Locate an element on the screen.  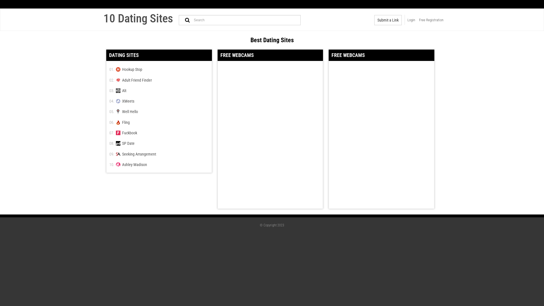
09. Seeking Arrangement is located at coordinates (159, 154).